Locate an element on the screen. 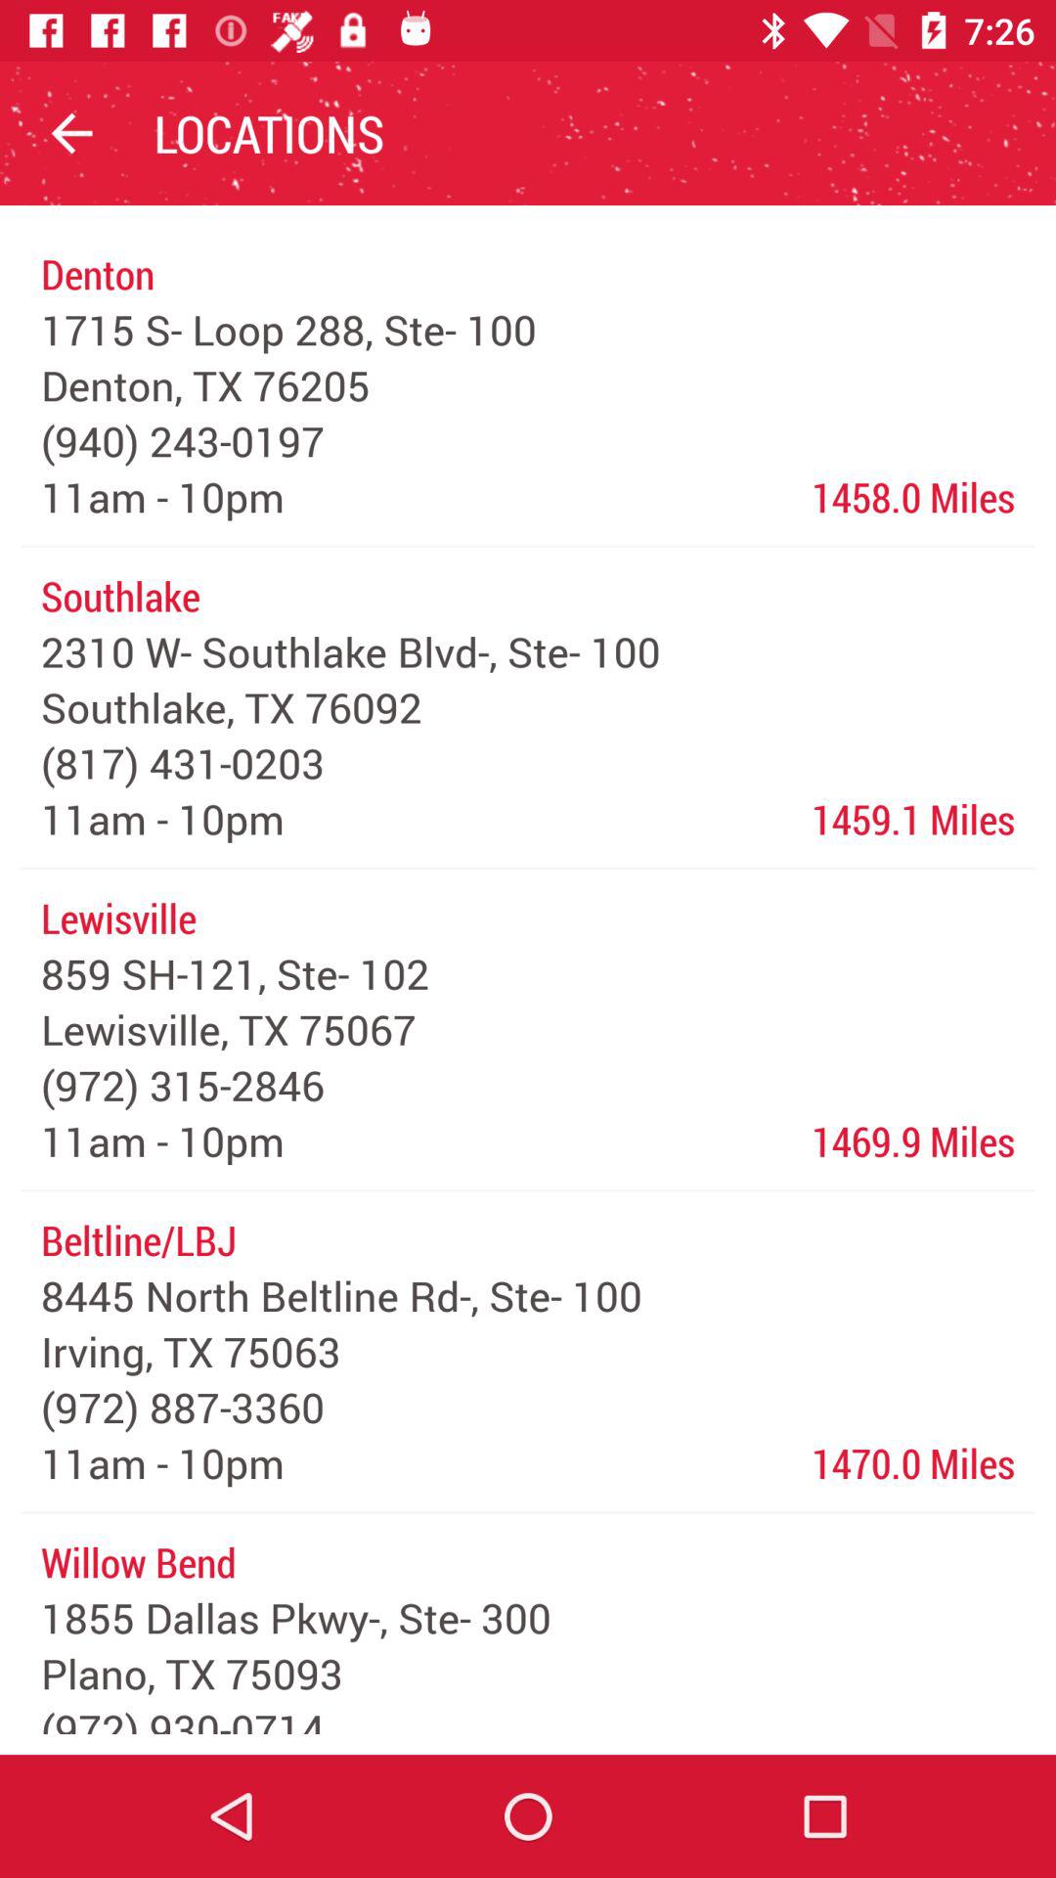  choose icon next to locations is located at coordinates (71, 133).